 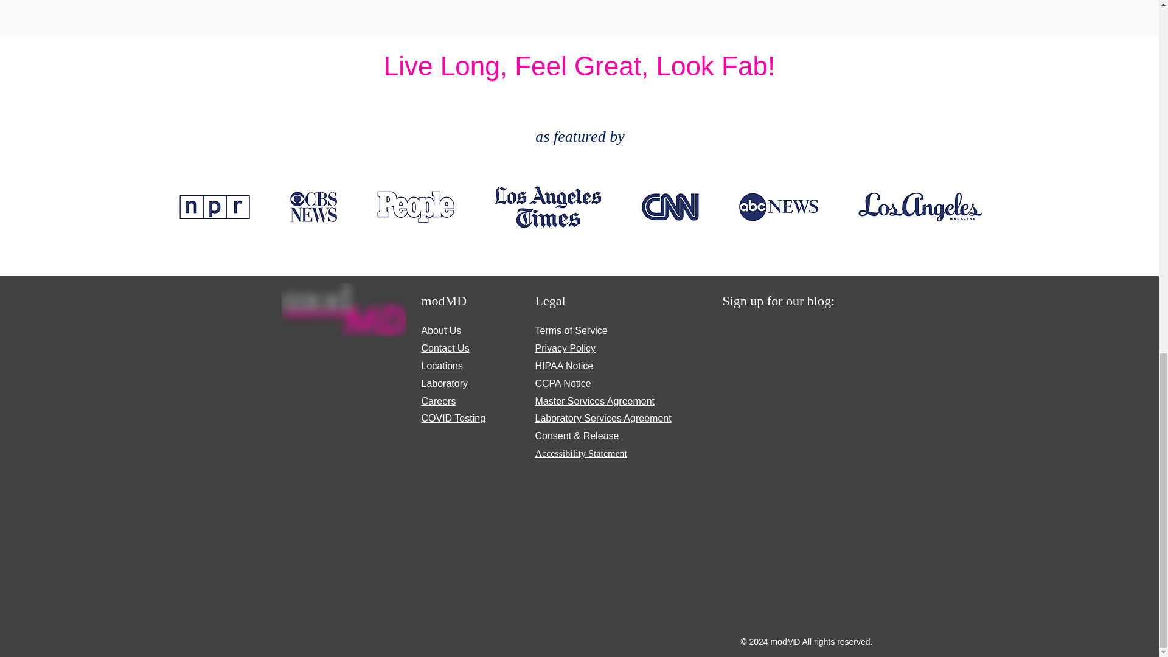 What do you see at coordinates (793, 476) in the screenshot?
I see `Embedded Content` at bounding box center [793, 476].